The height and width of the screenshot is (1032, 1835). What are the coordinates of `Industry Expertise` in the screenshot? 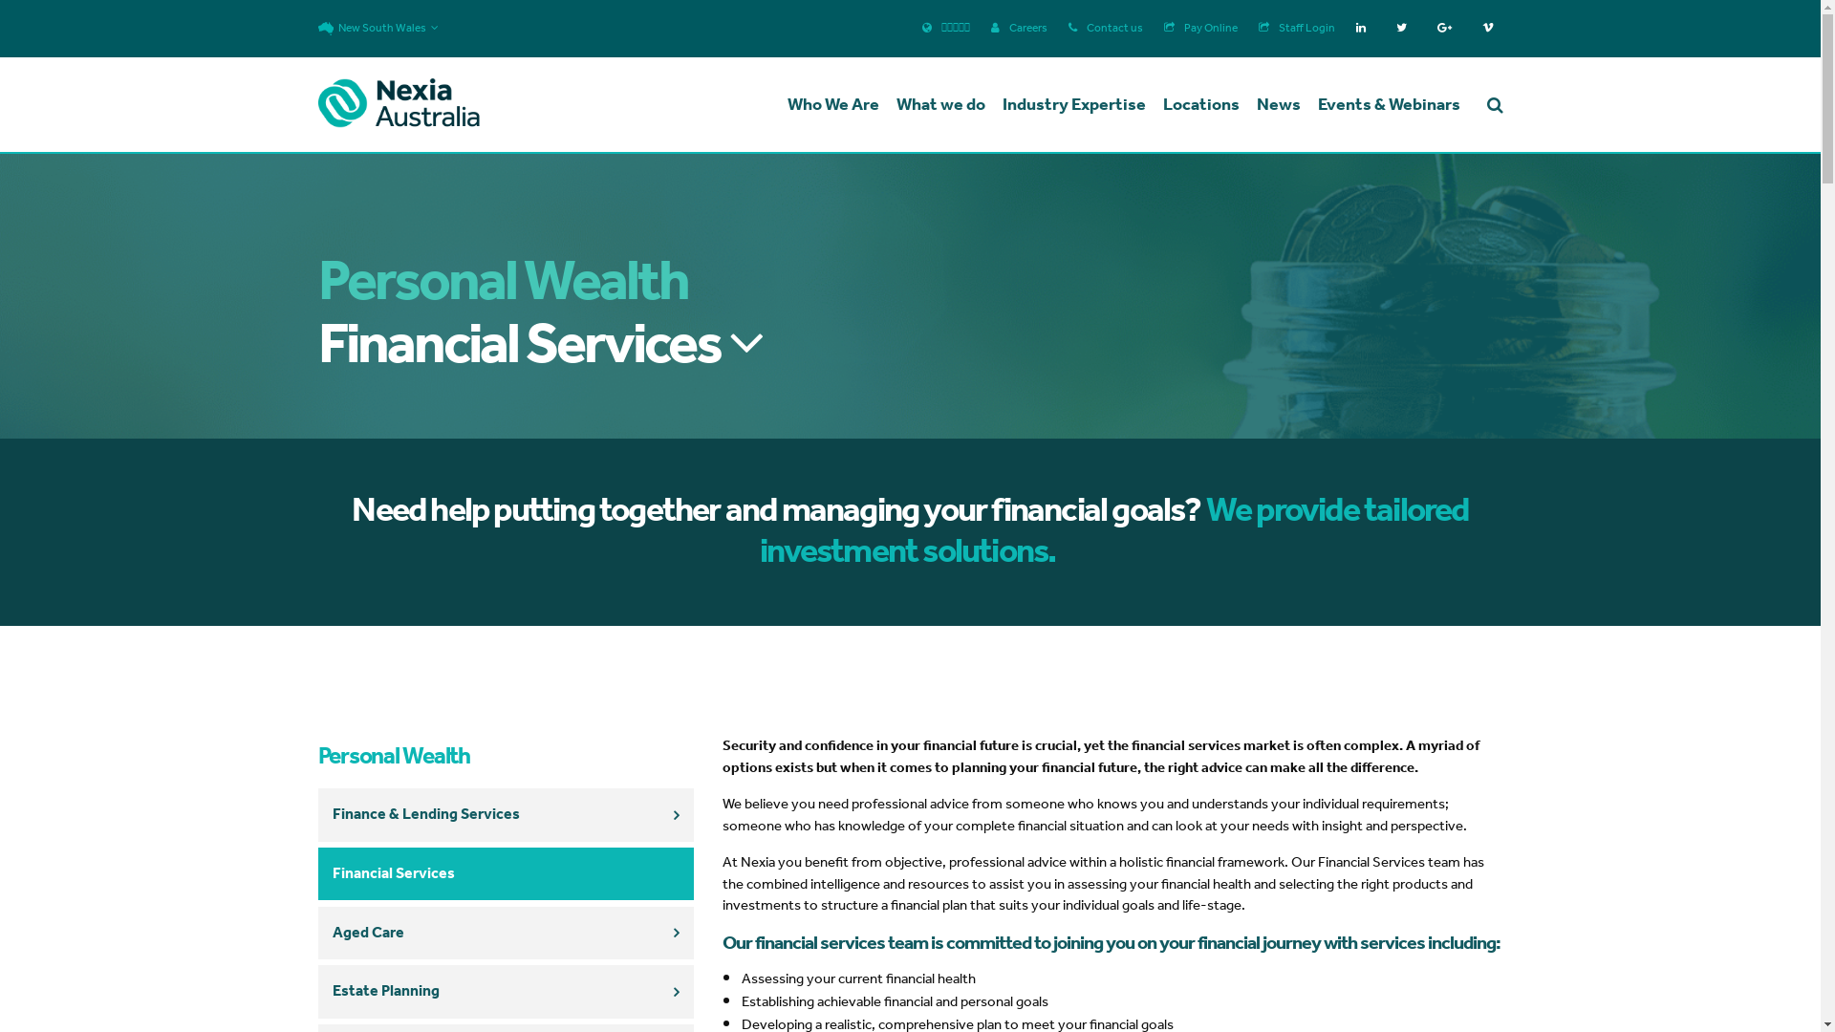 It's located at (1073, 110).